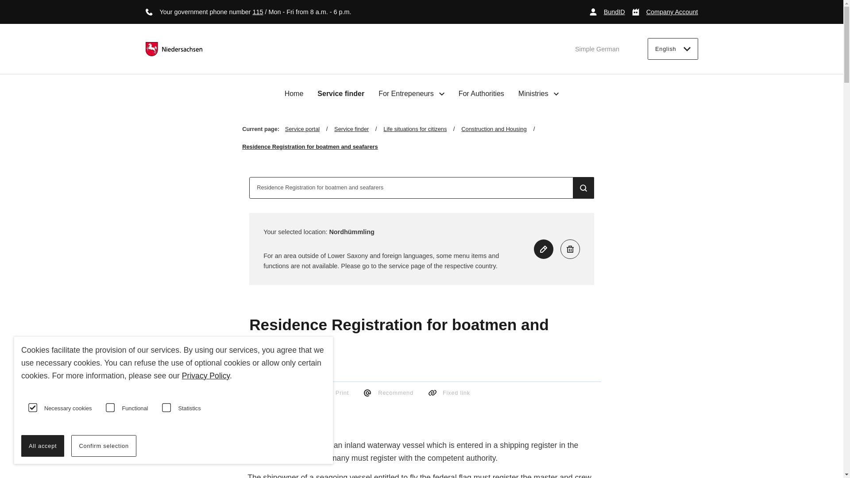 The height and width of the screenshot is (478, 850). What do you see at coordinates (254, 409) in the screenshot?
I see `webReader menu` at bounding box center [254, 409].